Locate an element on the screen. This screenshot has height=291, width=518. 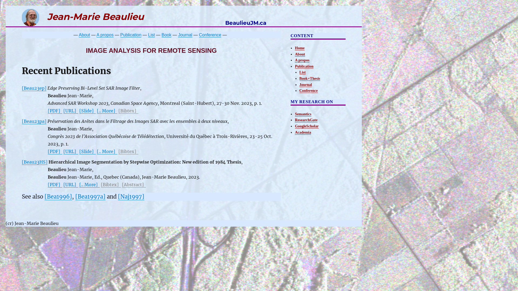
ResearchGate is located at coordinates (306, 120).